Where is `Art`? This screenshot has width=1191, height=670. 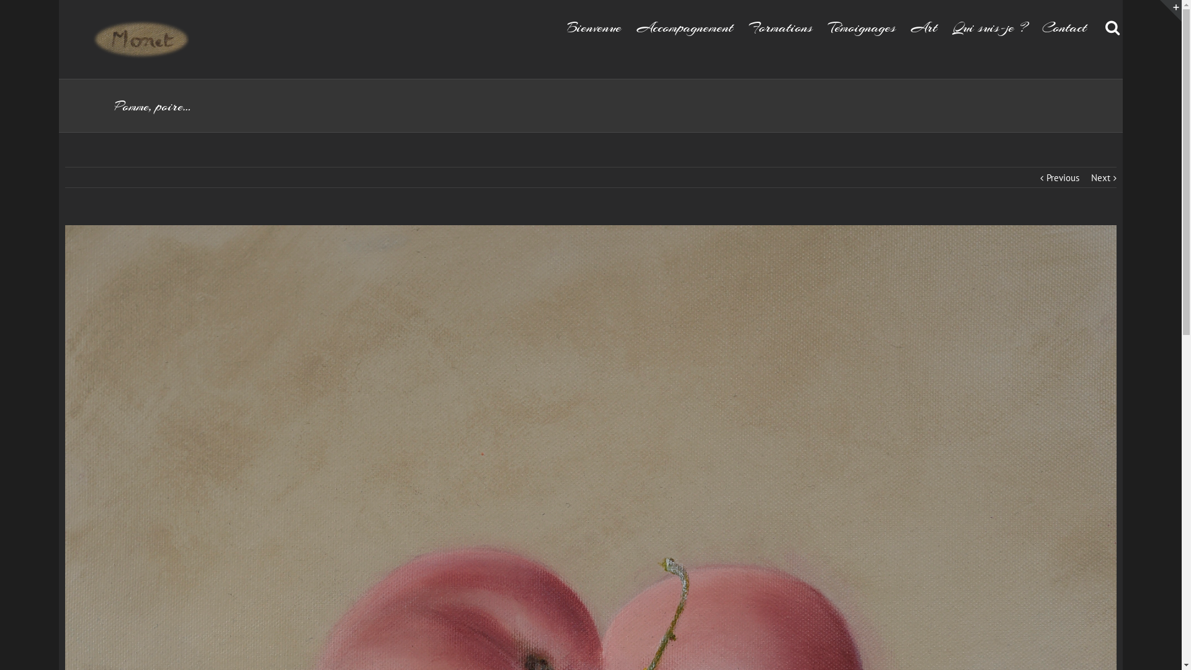 Art is located at coordinates (924, 27).